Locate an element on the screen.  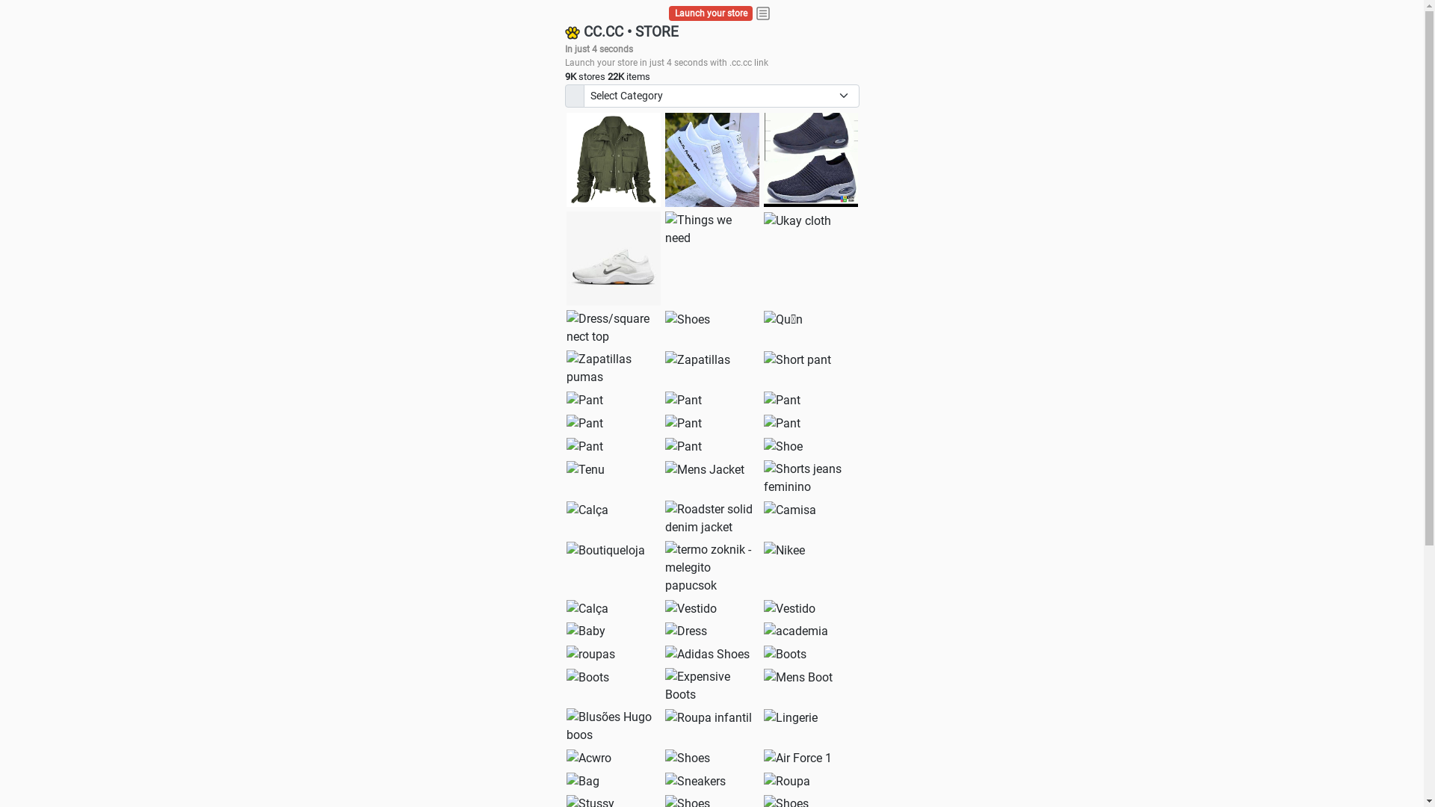
Pant is located at coordinates (683, 447).